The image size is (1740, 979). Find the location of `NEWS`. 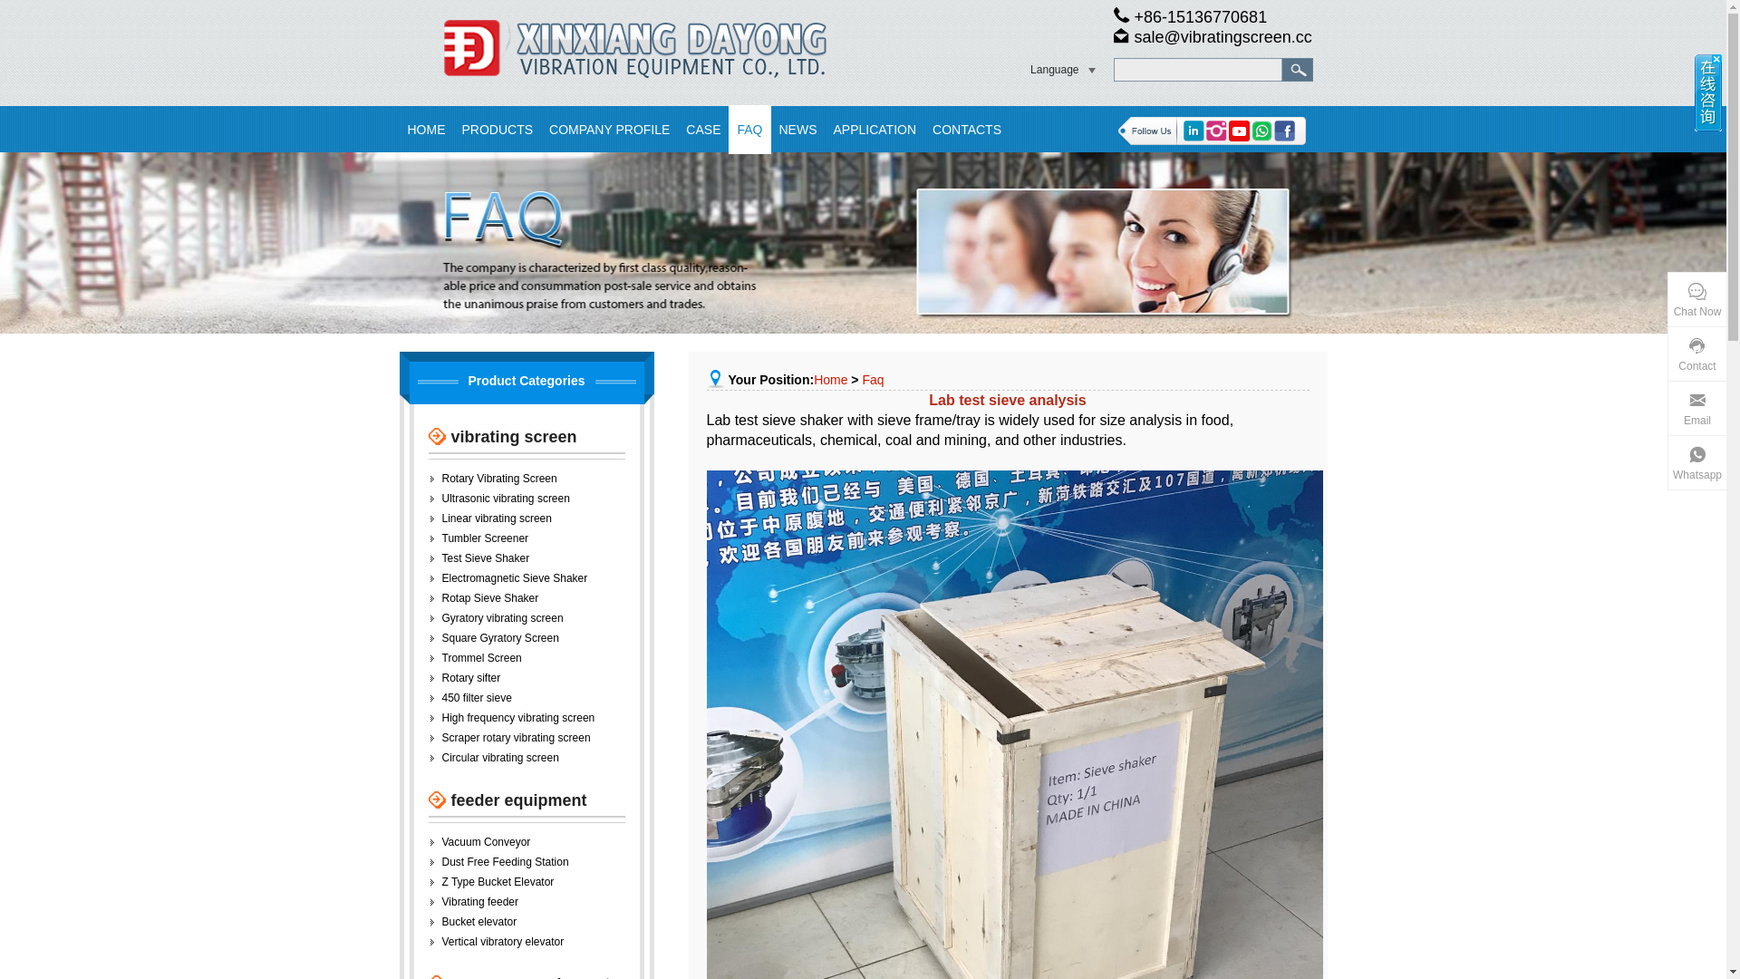

NEWS is located at coordinates (797, 130).